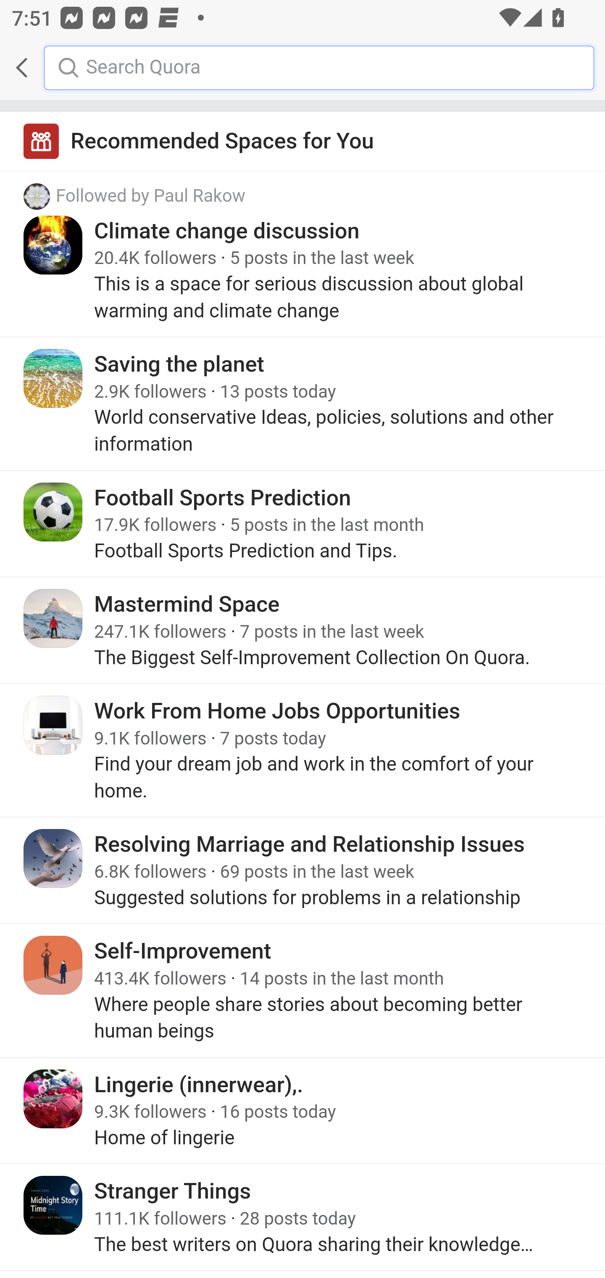 The width and height of the screenshot is (605, 1278). Describe the element at coordinates (53, 512) in the screenshot. I see `Icon for Football Sports Prediction` at that location.